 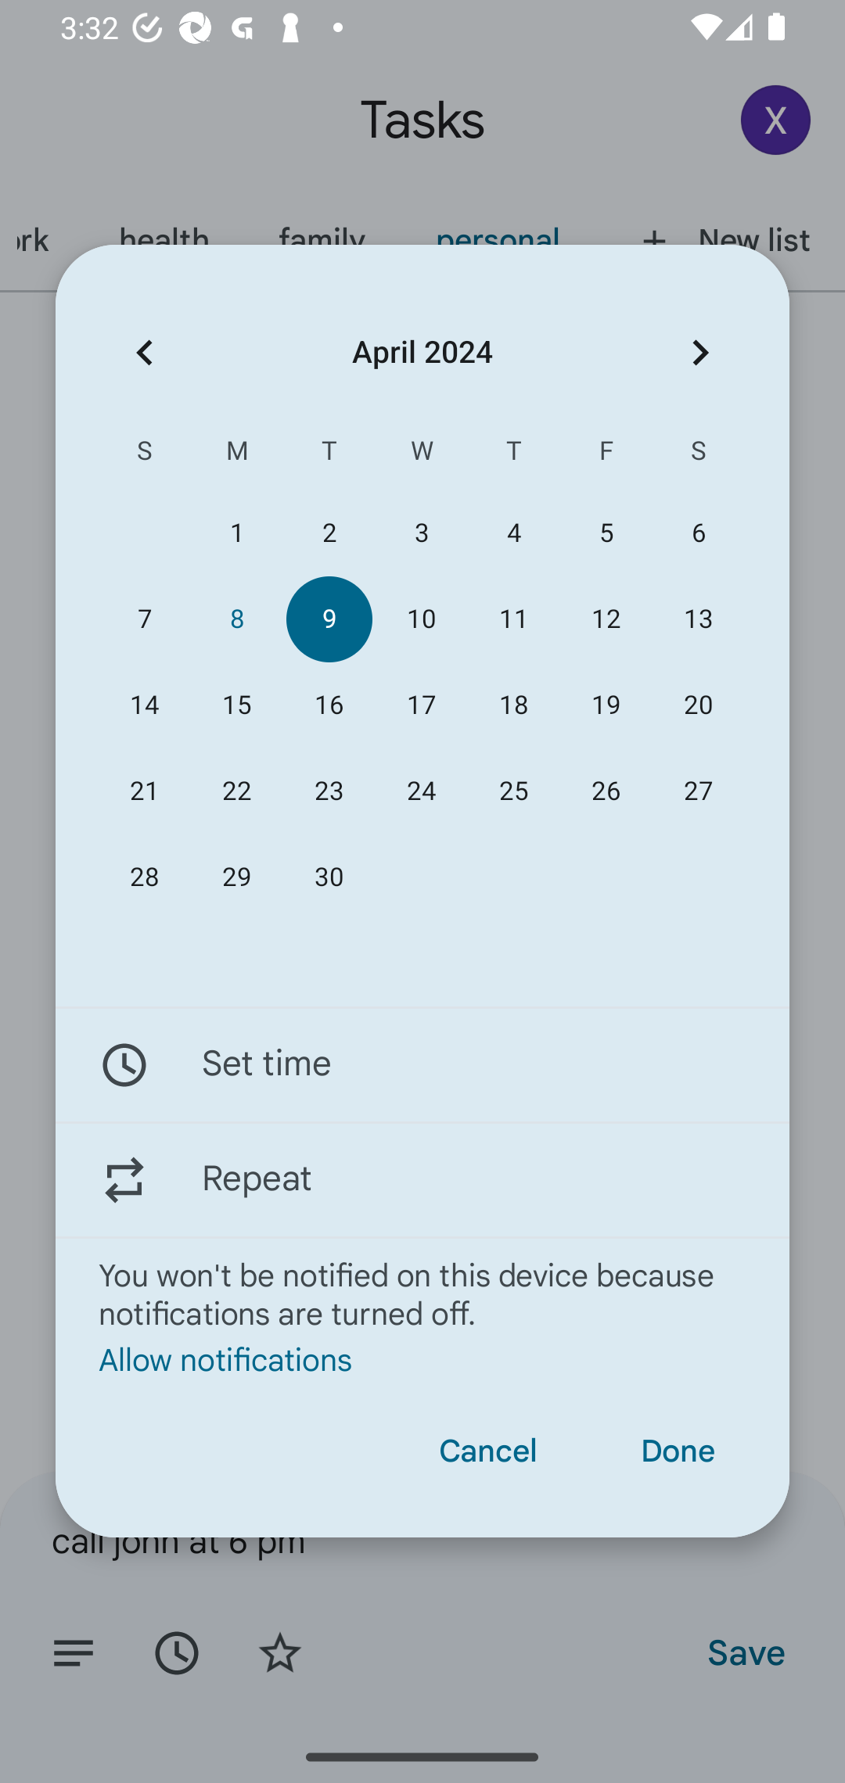 I want to click on 15 15 April 2024, so click(x=236, y=705).